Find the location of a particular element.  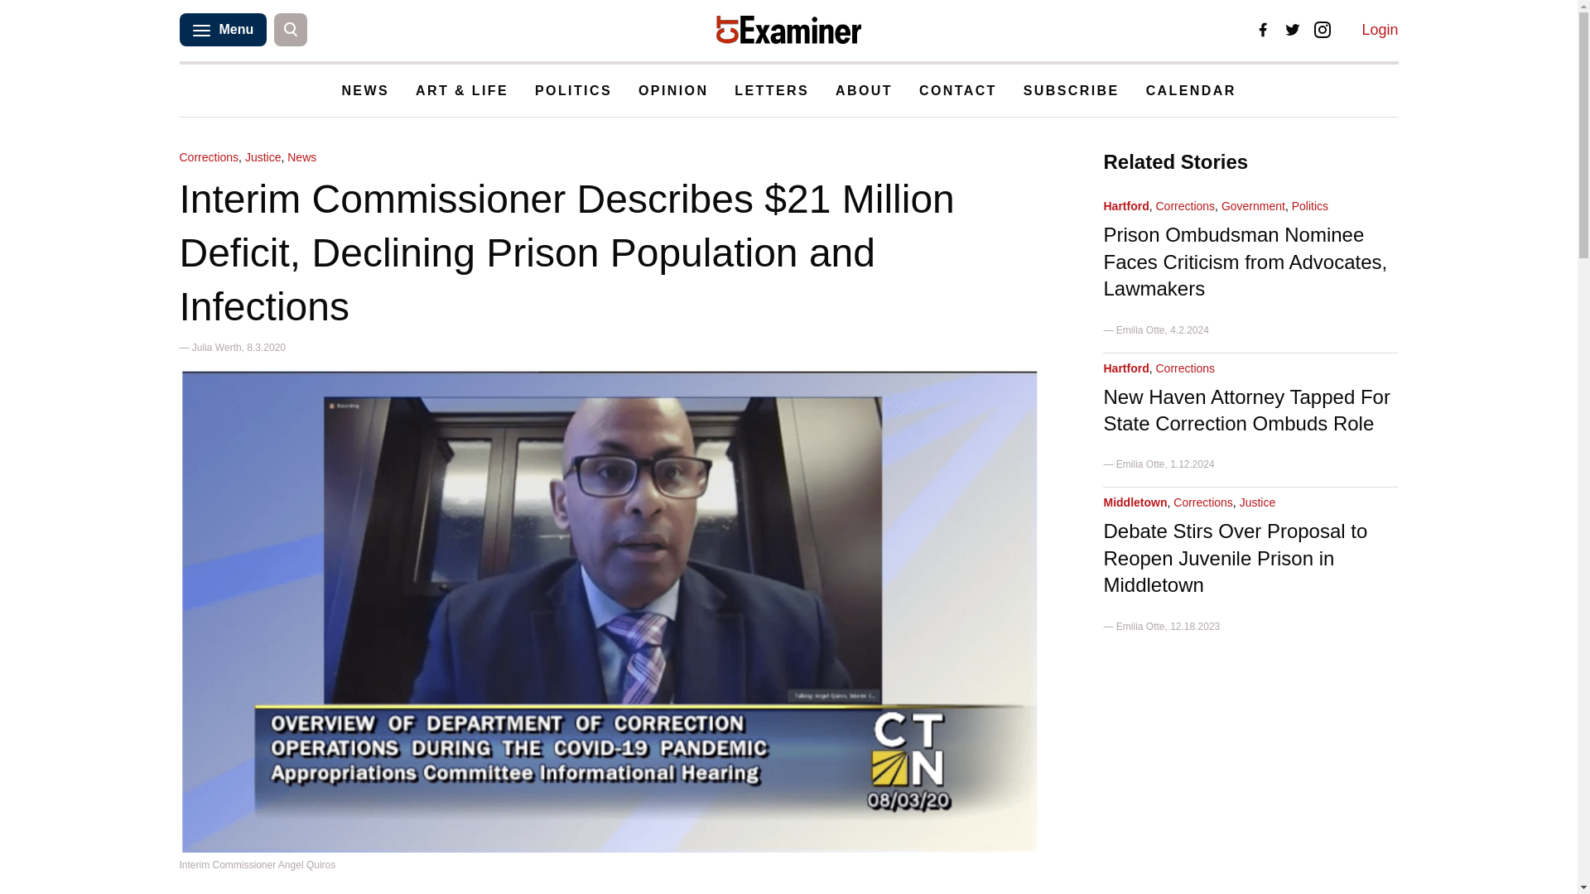

OPINION is located at coordinates (672, 90).